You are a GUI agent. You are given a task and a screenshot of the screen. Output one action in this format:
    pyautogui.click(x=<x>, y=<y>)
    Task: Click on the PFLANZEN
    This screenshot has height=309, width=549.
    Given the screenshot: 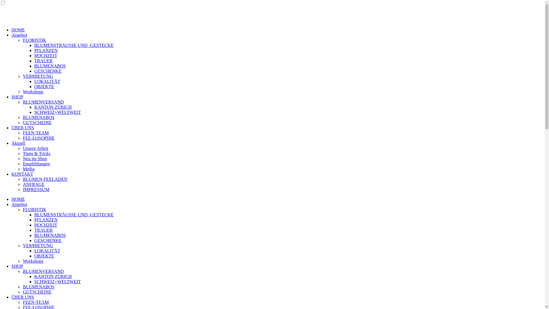 What is the action you would take?
    pyautogui.click(x=46, y=220)
    